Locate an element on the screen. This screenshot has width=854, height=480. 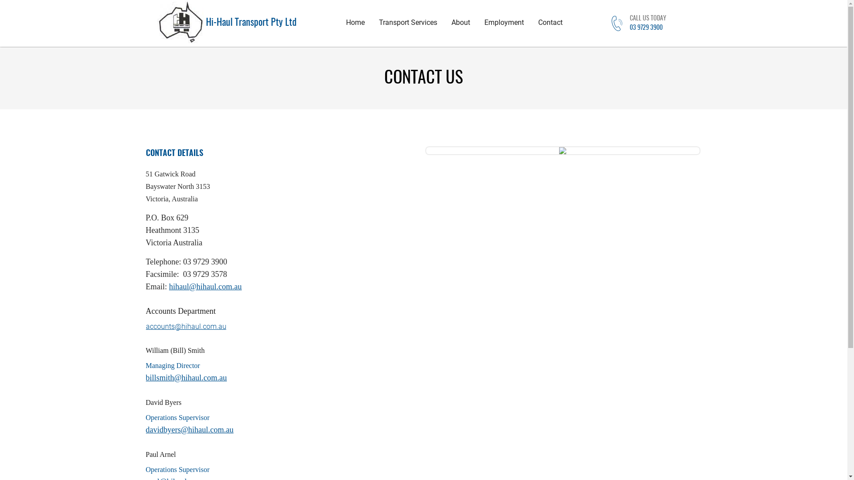
About is located at coordinates (461, 23).